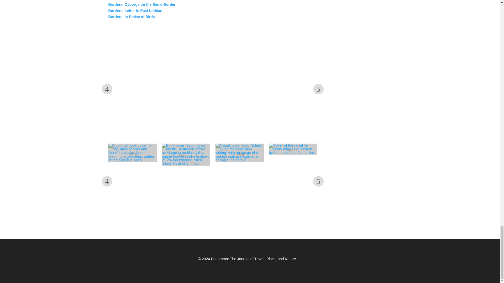 The image size is (504, 283). I want to click on Borders: In Praise of Birds, so click(131, 17).